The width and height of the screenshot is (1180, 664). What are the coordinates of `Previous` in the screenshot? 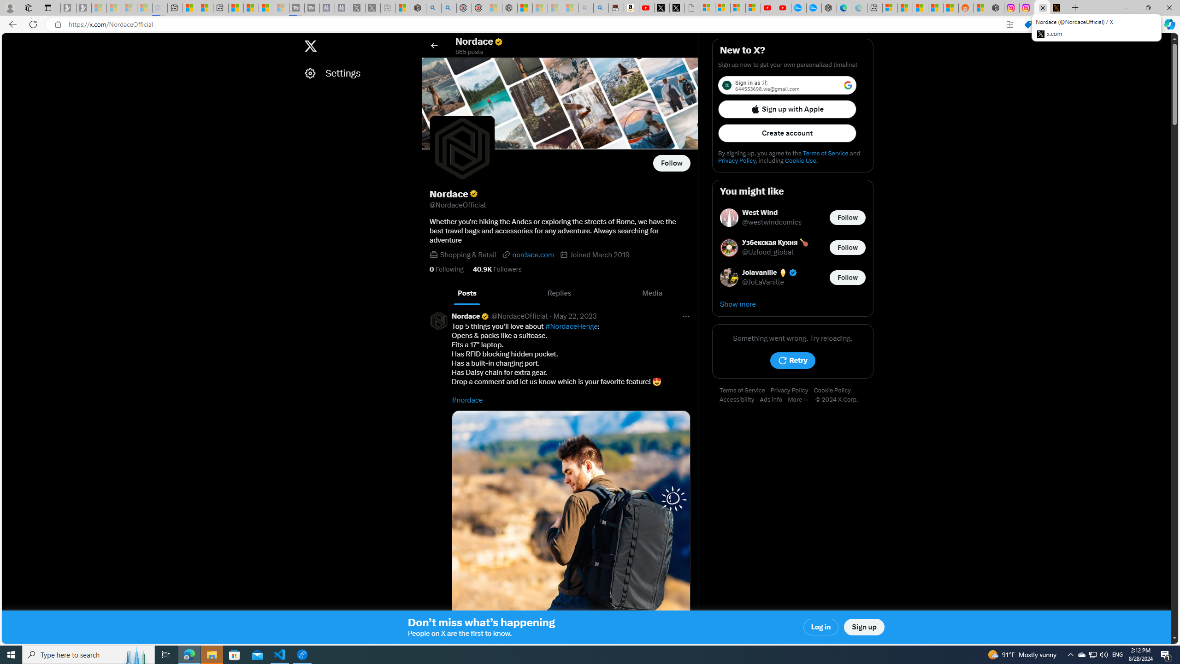 It's located at (431, 293).